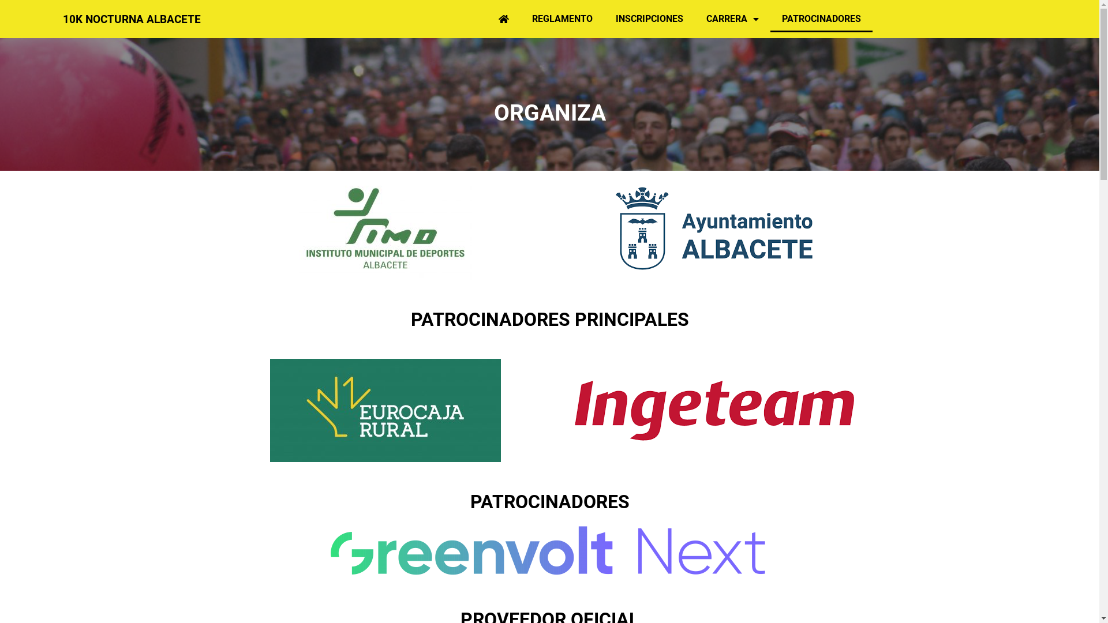 This screenshot has width=1108, height=623. What do you see at coordinates (733, 19) in the screenshot?
I see `CARRERA` at bounding box center [733, 19].